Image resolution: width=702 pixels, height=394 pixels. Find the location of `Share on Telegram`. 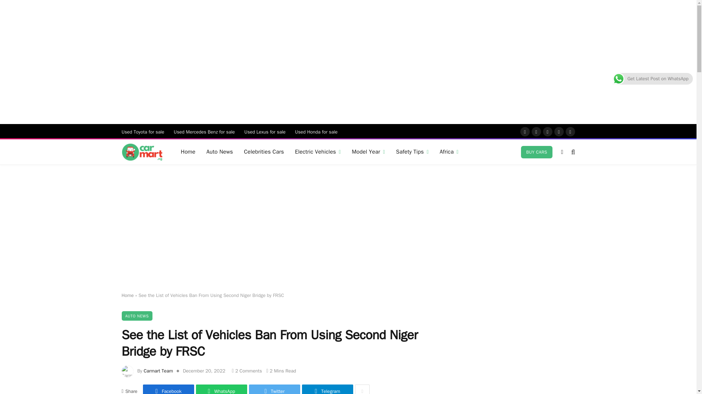

Share on Telegram is located at coordinates (327, 389).